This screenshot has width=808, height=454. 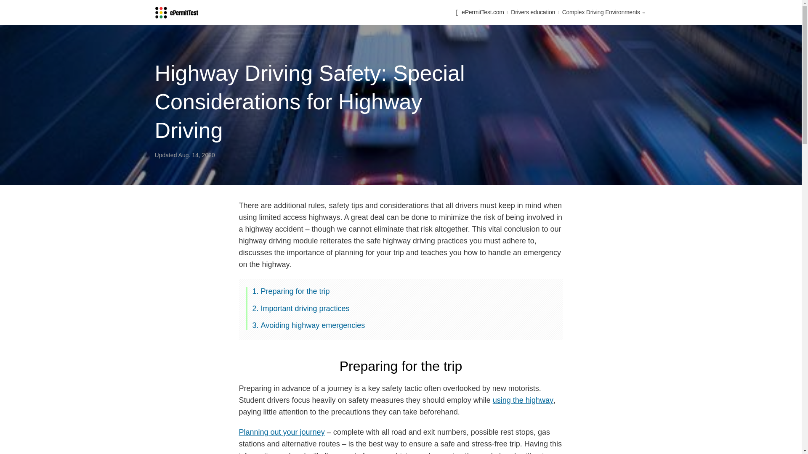 I want to click on Avoiding highway emergencies, so click(x=313, y=325).